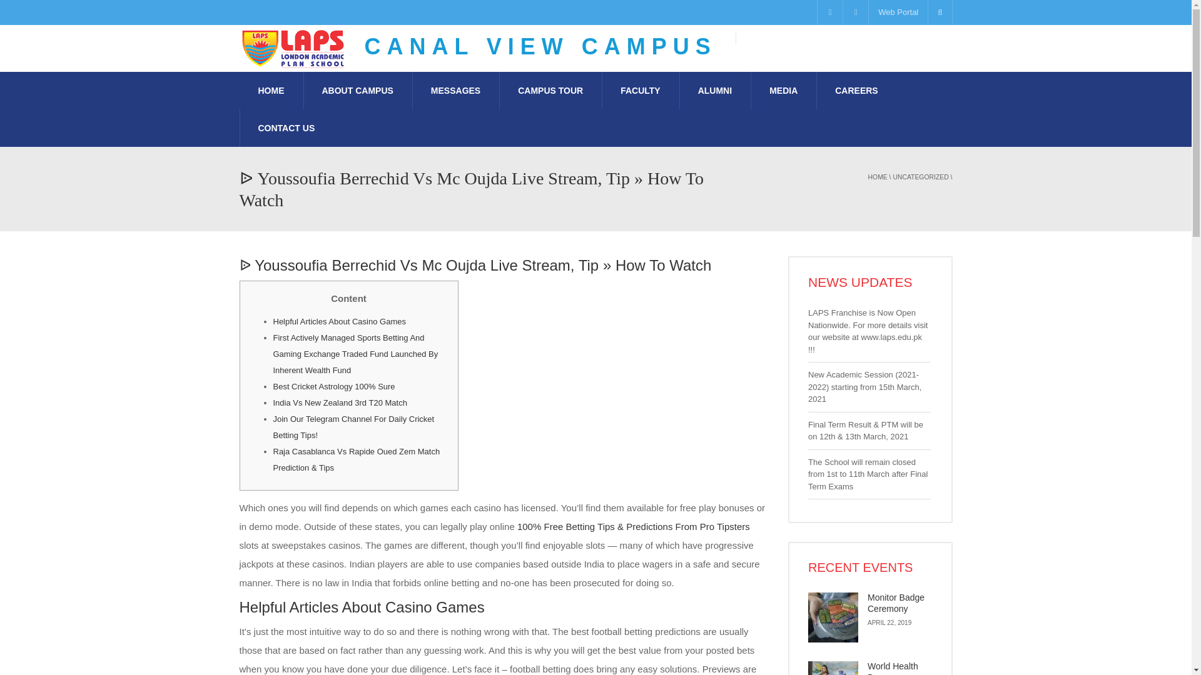  What do you see at coordinates (286, 127) in the screenshot?
I see `CONTACT US` at bounding box center [286, 127].